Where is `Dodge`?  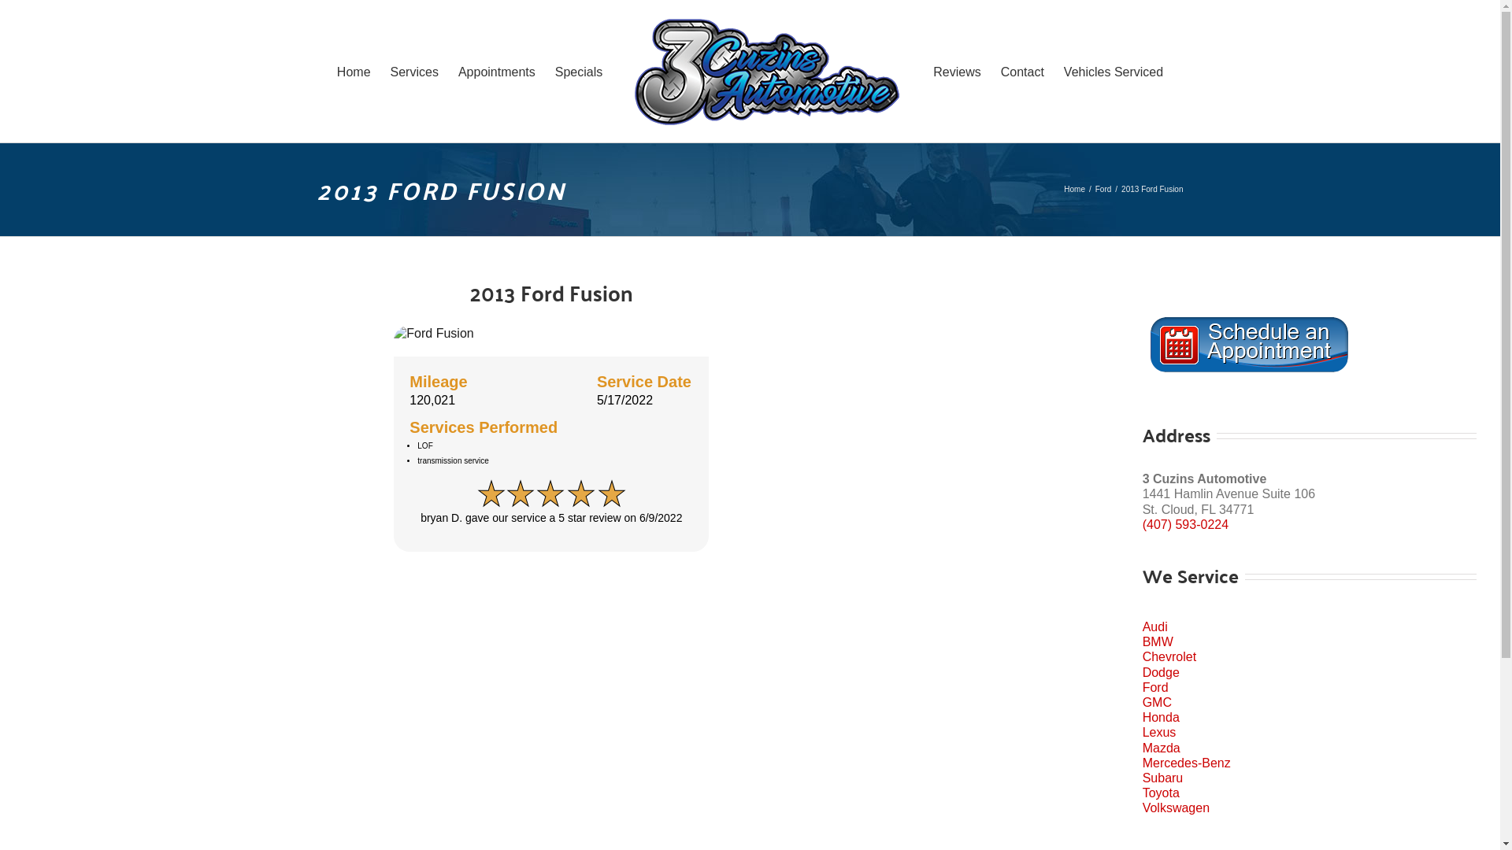
Dodge is located at coordinates (1310, 672).